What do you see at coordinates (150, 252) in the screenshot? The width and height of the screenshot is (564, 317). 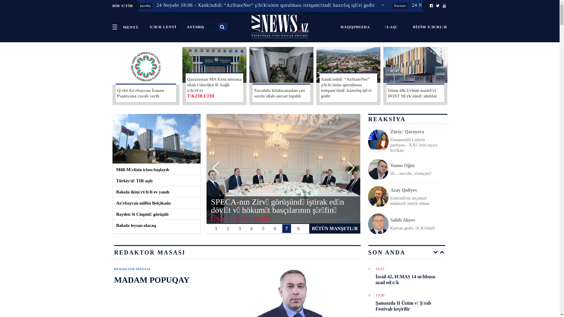 I see `REDAKTOR MASASI` at bounding box center [150, 252].